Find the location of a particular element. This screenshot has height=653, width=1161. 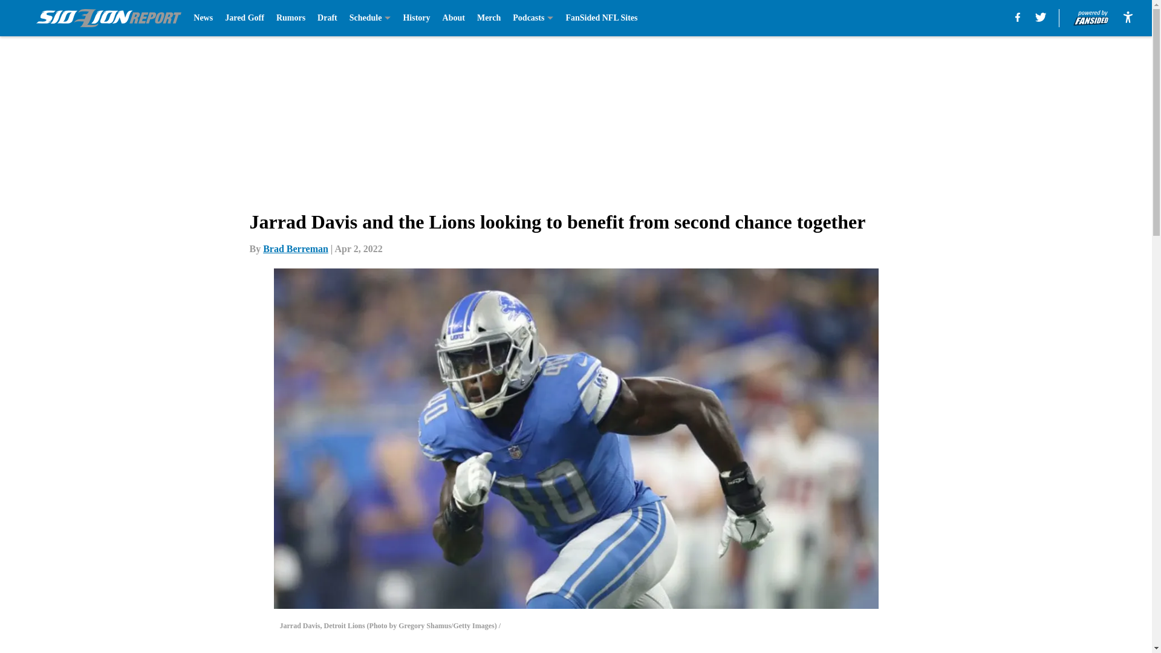

Brad Berreman is located at coordinates (296, 249).